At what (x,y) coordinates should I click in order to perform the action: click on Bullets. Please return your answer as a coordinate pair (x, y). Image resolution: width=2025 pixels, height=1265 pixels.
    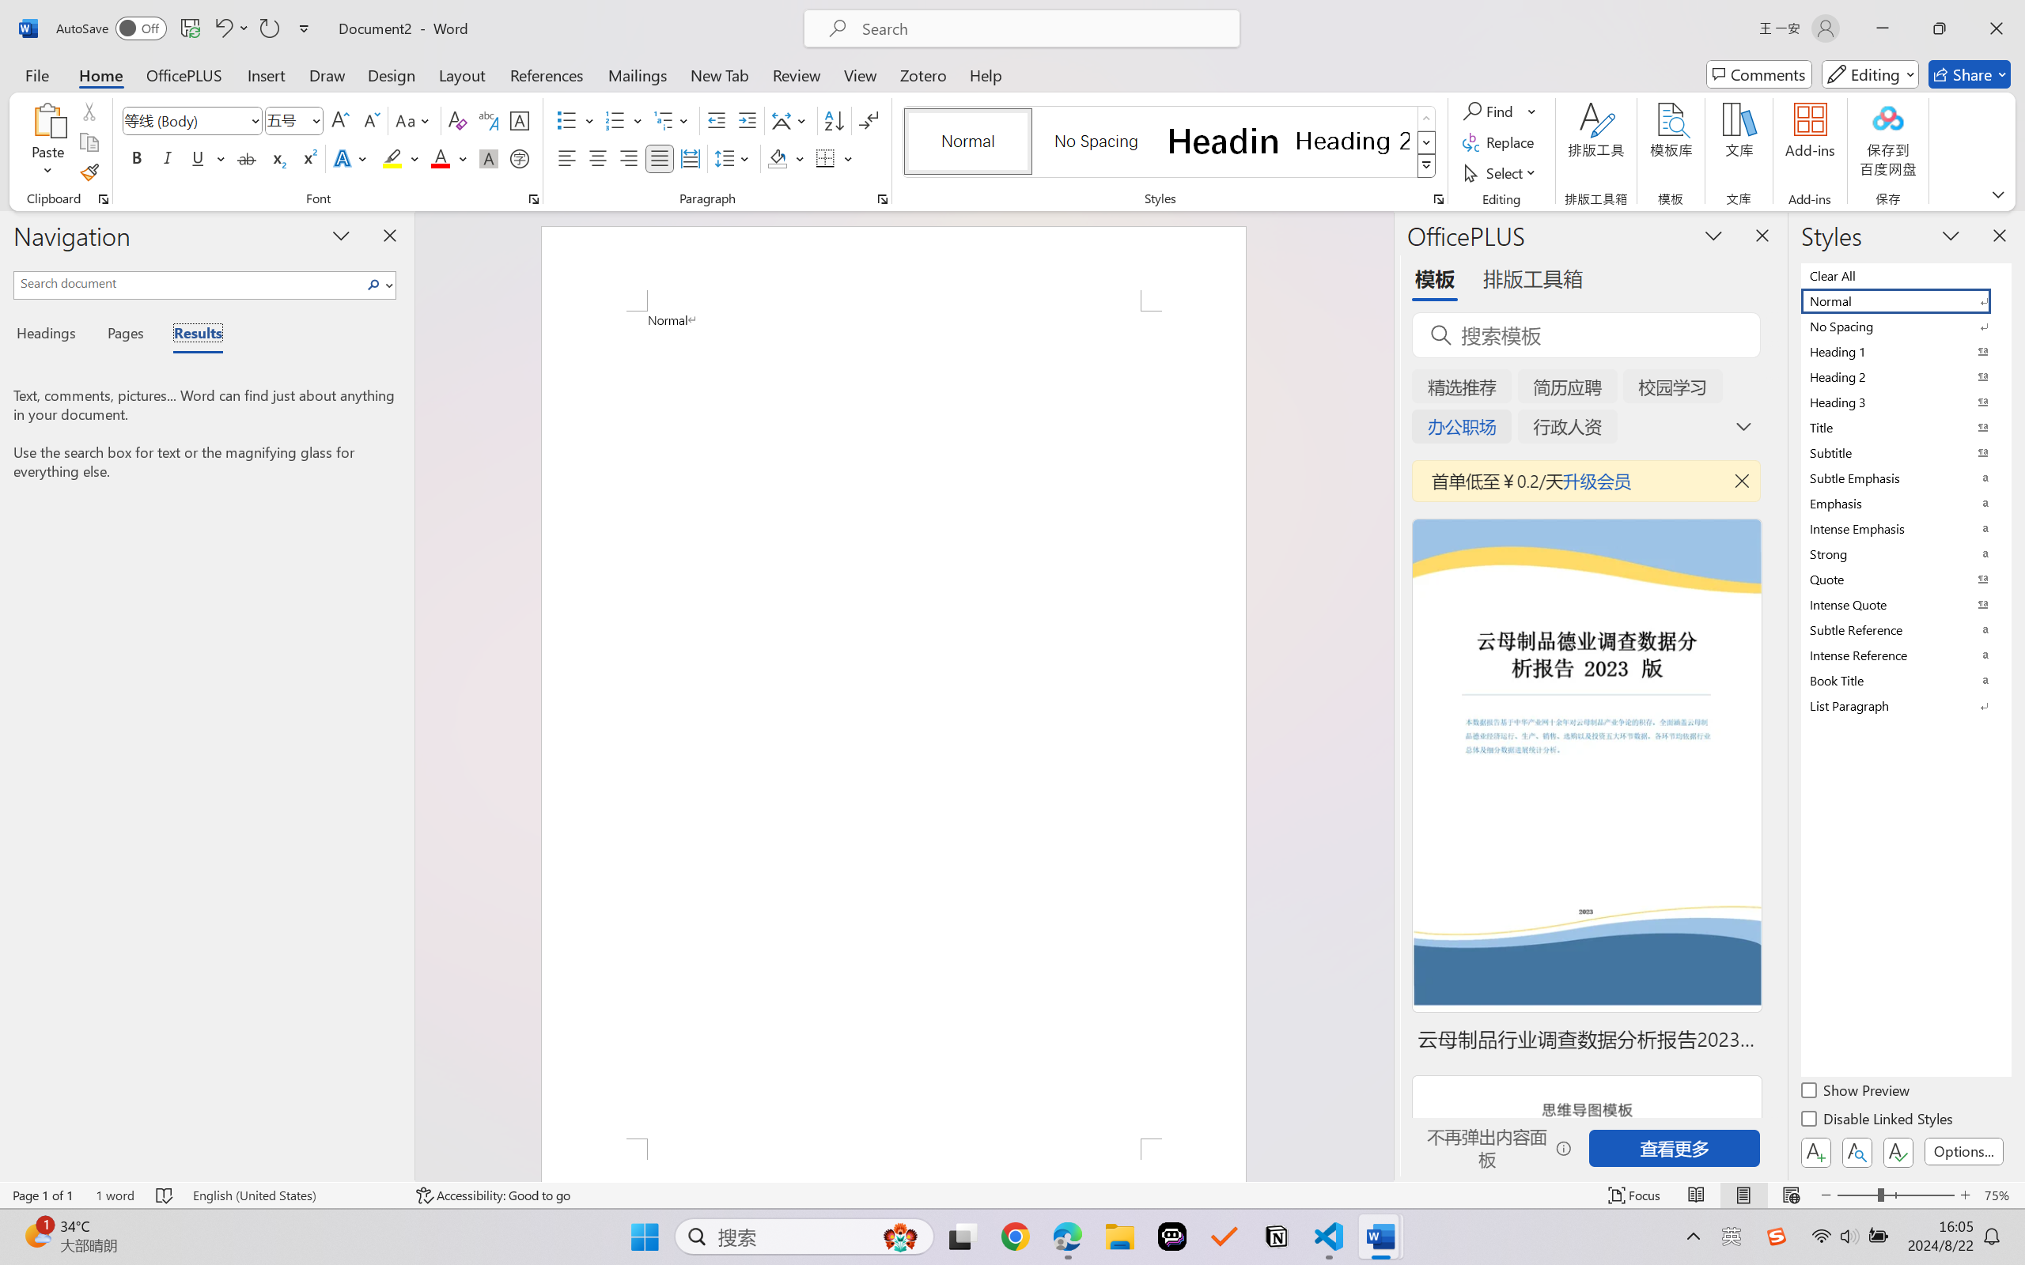
    Looking at the image, I should click on (576, 120).